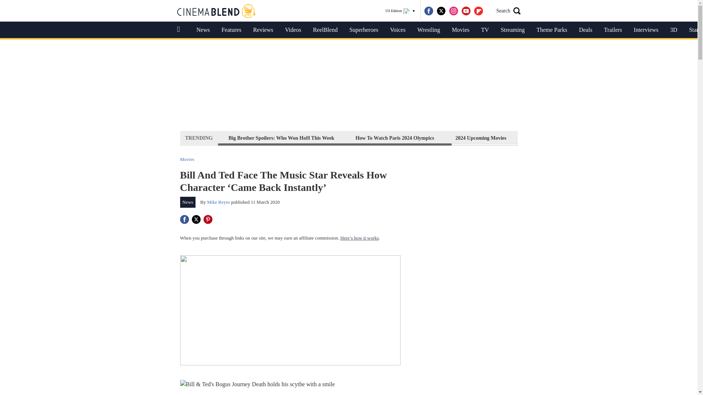  Describe the element at coordinates (293, 30) in the screenshot. I see `Videos` at that location.